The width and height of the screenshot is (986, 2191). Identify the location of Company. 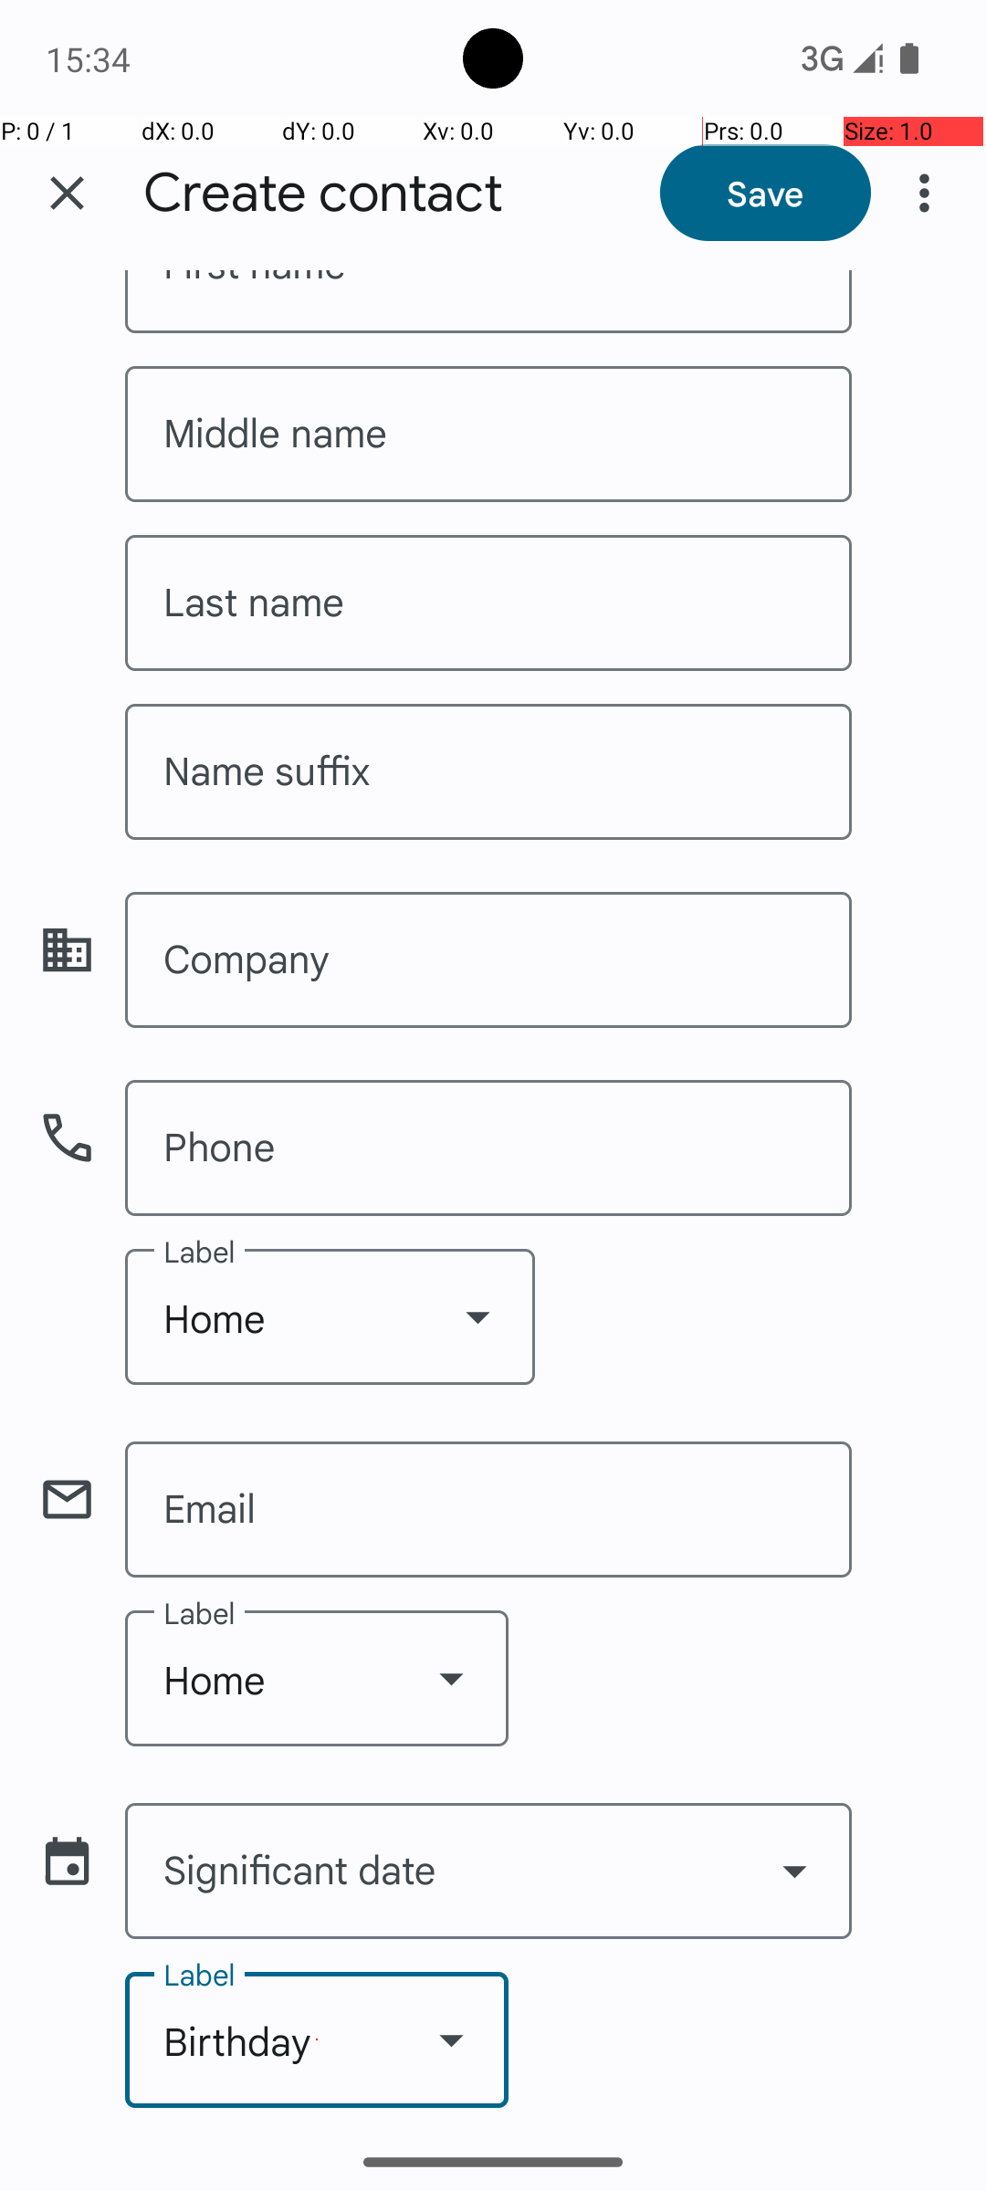
(488, 960).